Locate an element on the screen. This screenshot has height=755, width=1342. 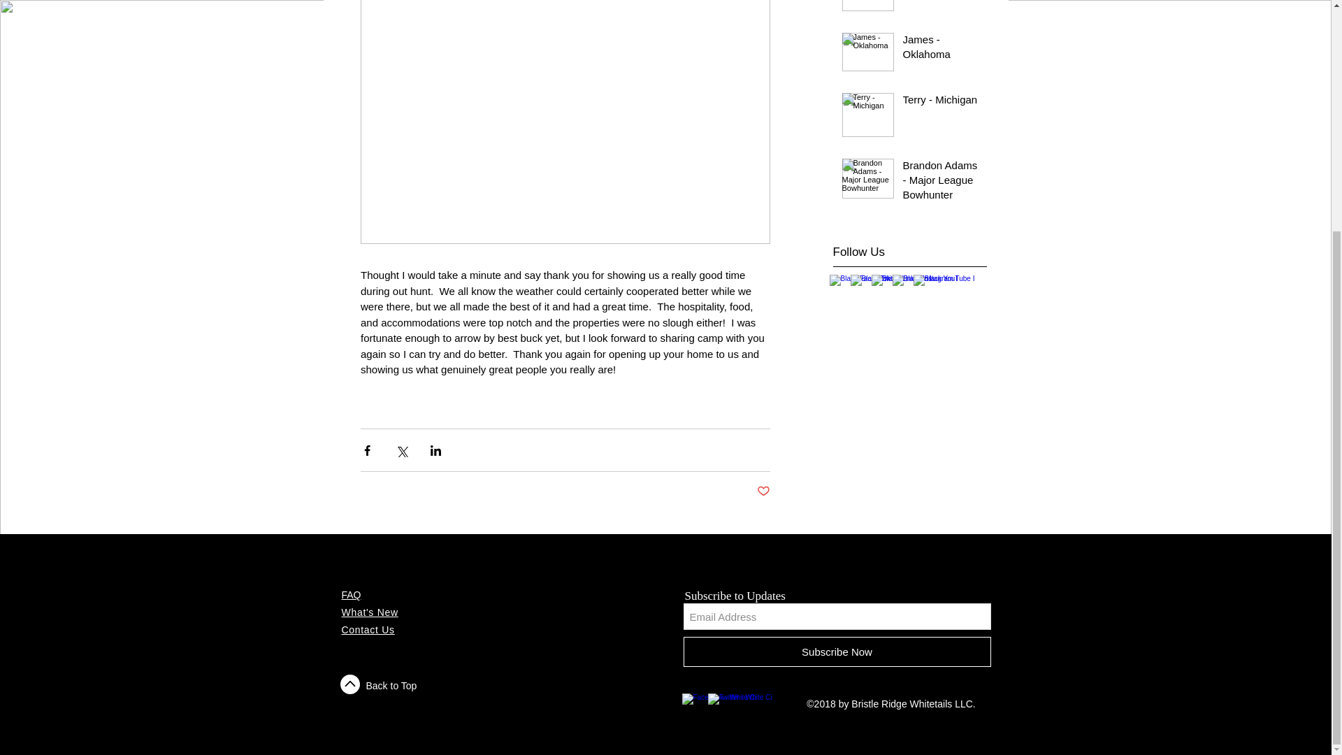
Brandon Adams - Major League Bowhunter is located at coordinates (941, 182).